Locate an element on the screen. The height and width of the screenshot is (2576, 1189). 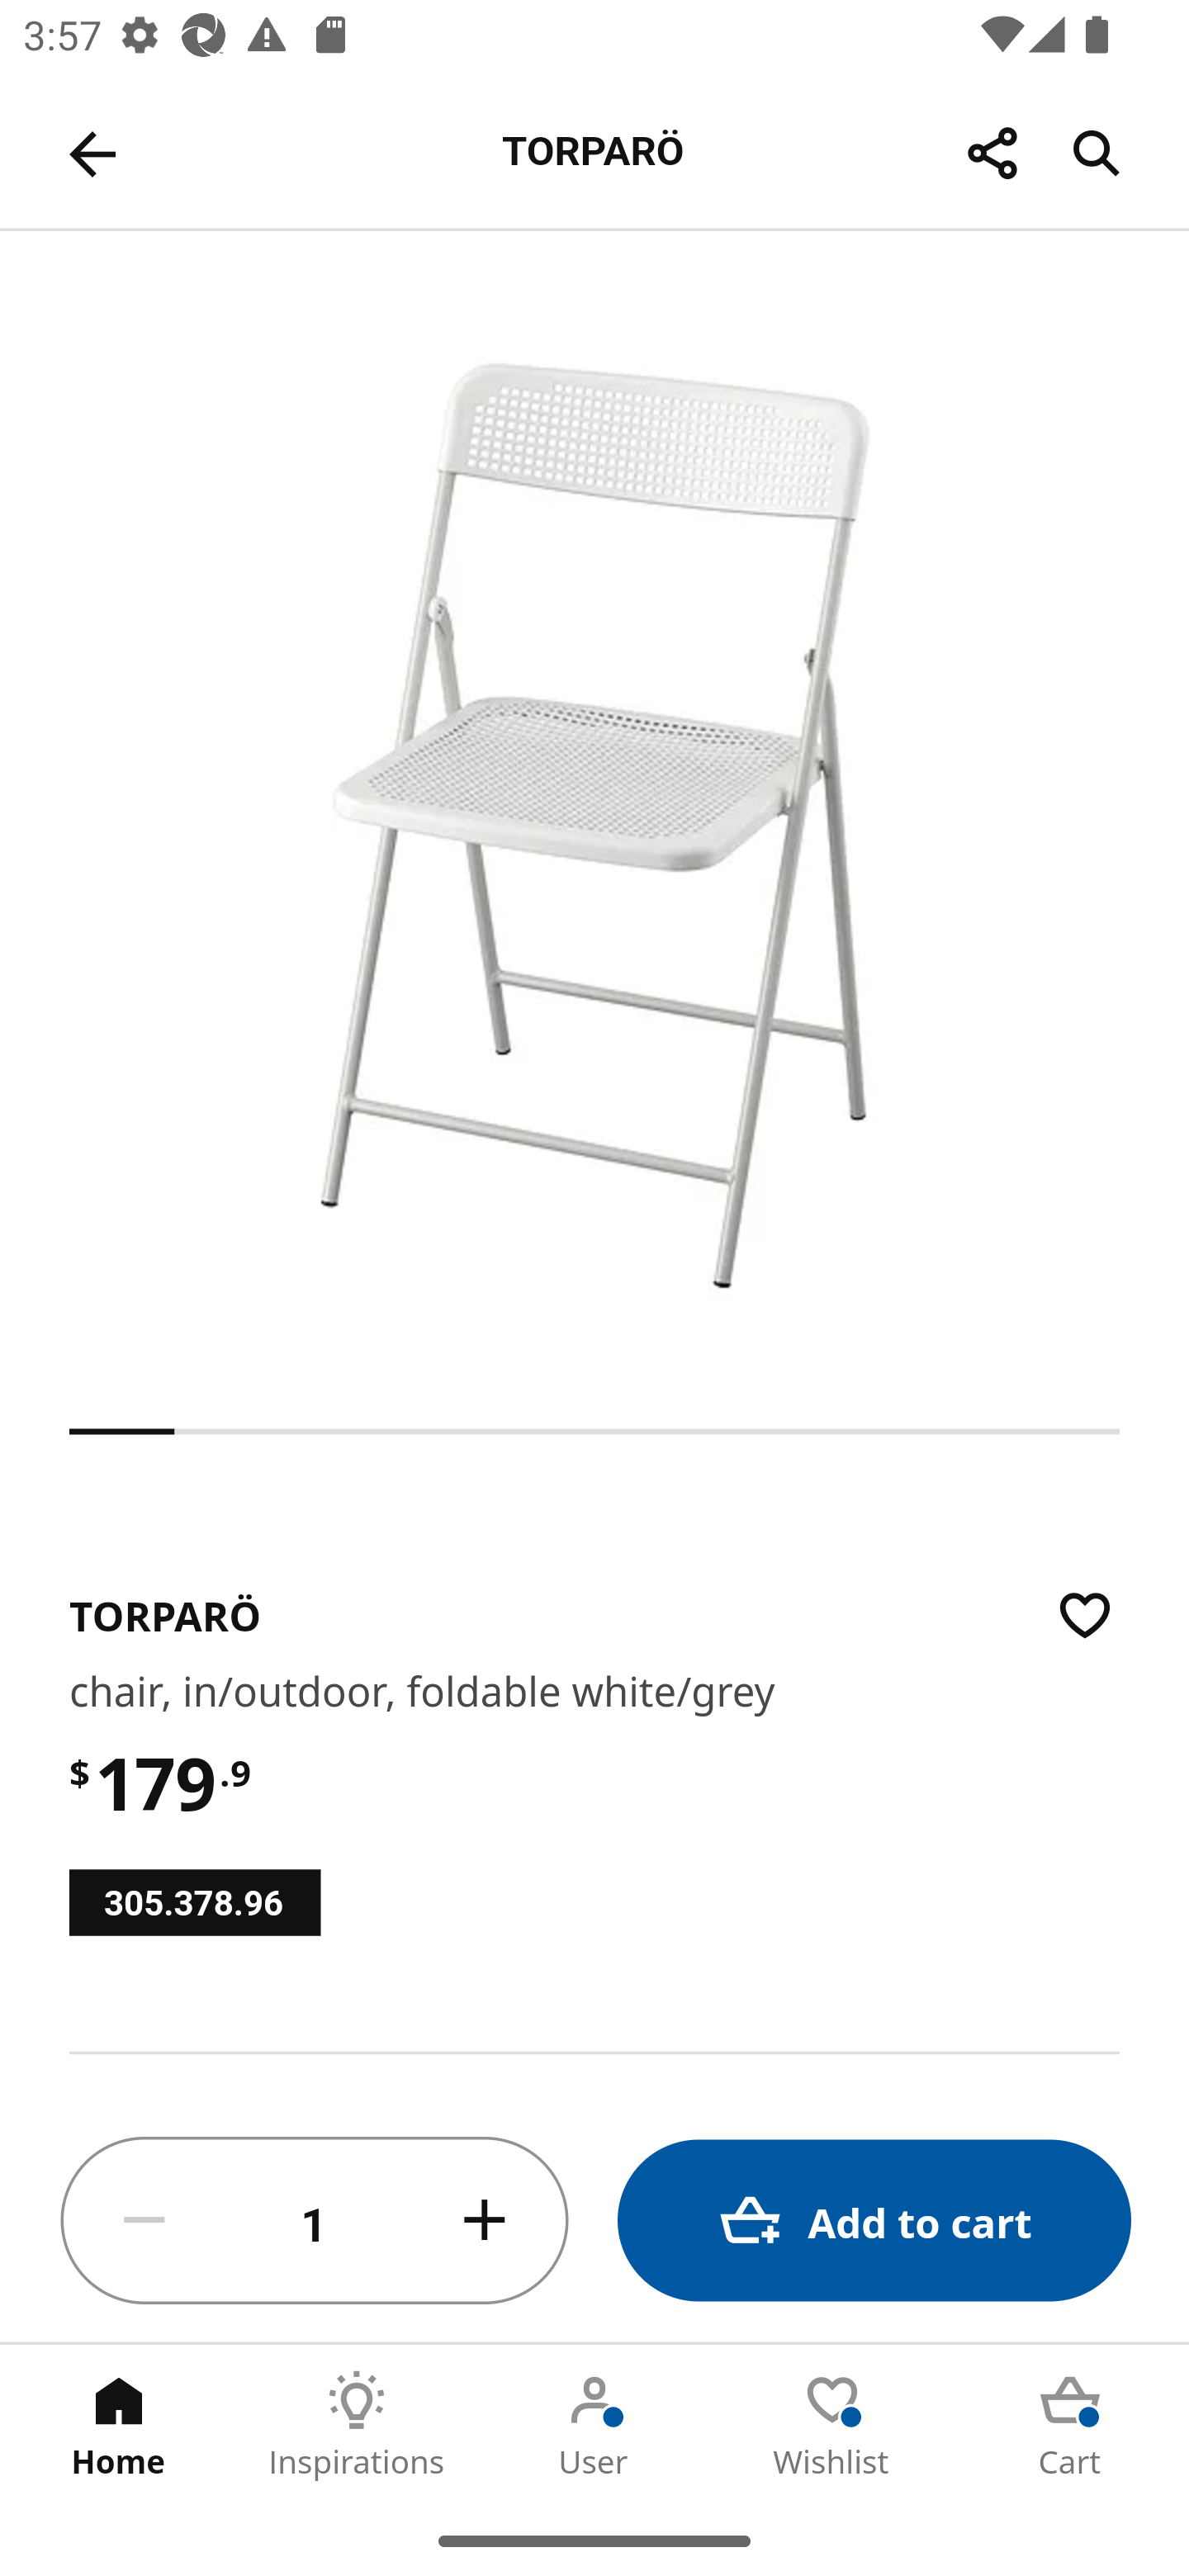
Add to cart is located at coordinates (874, 2221).